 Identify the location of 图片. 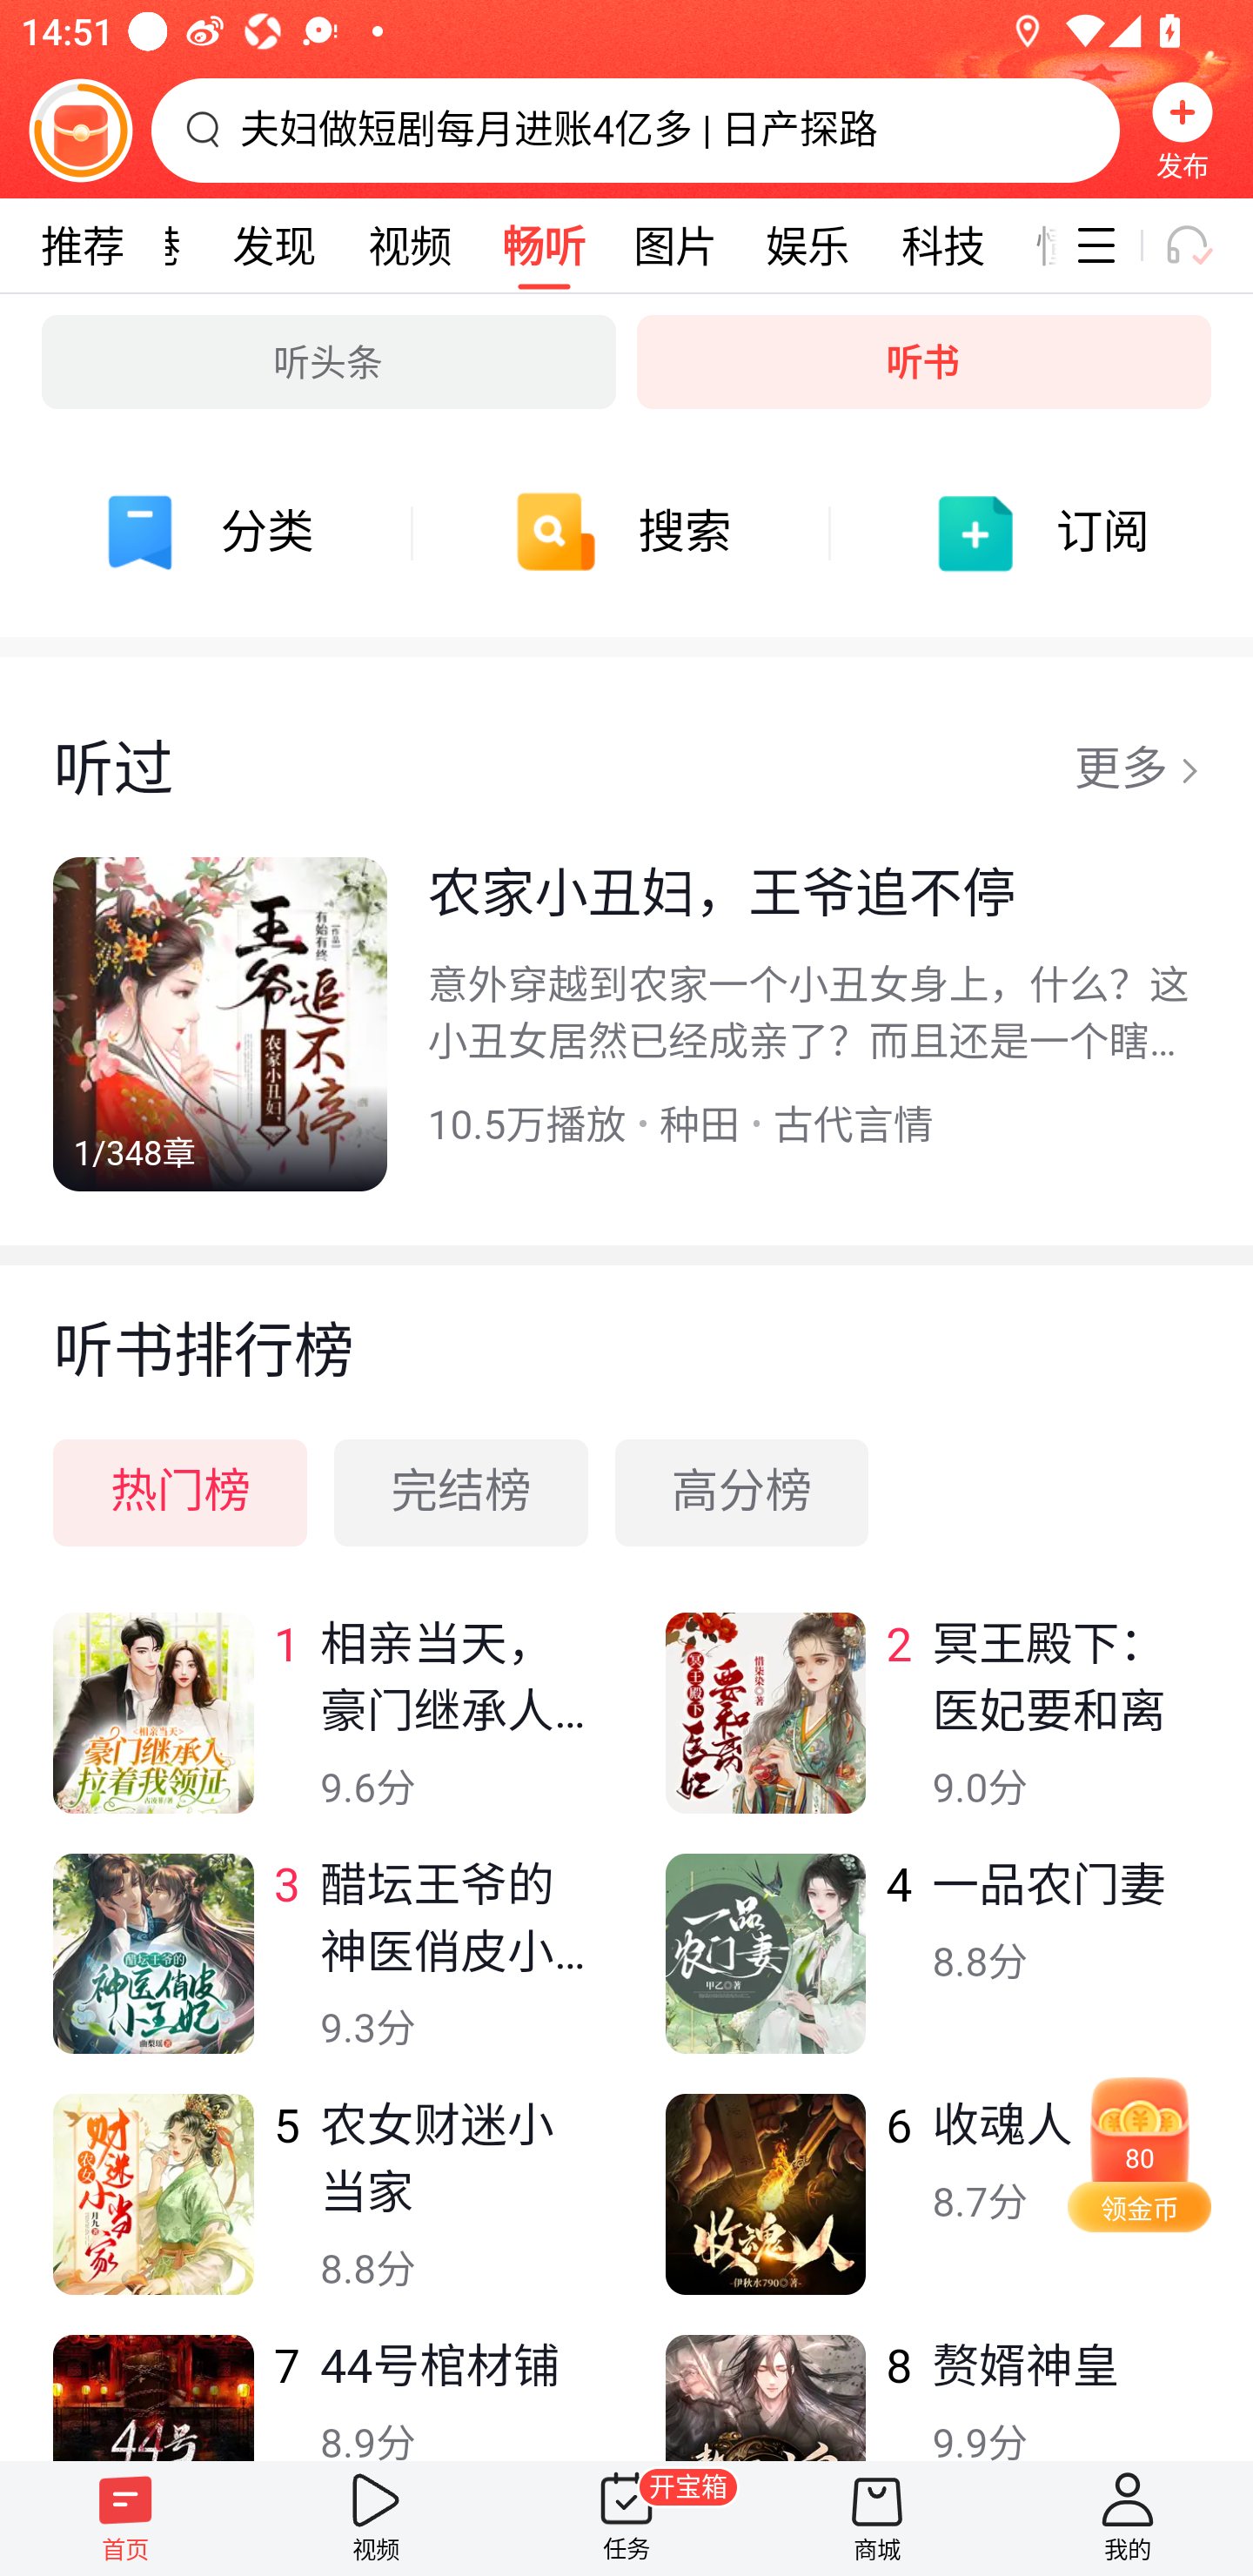
(675, 245).